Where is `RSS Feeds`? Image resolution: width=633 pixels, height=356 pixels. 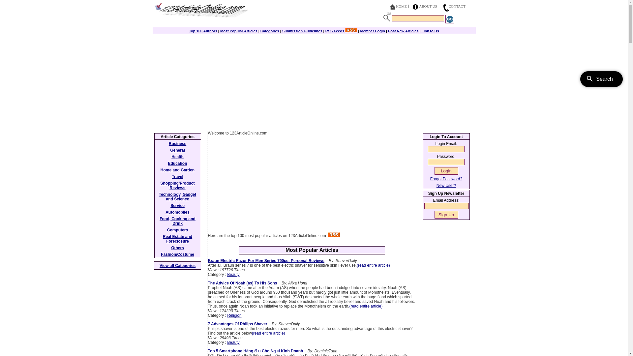
RSS Feeds is located at coordinates (342, 31).